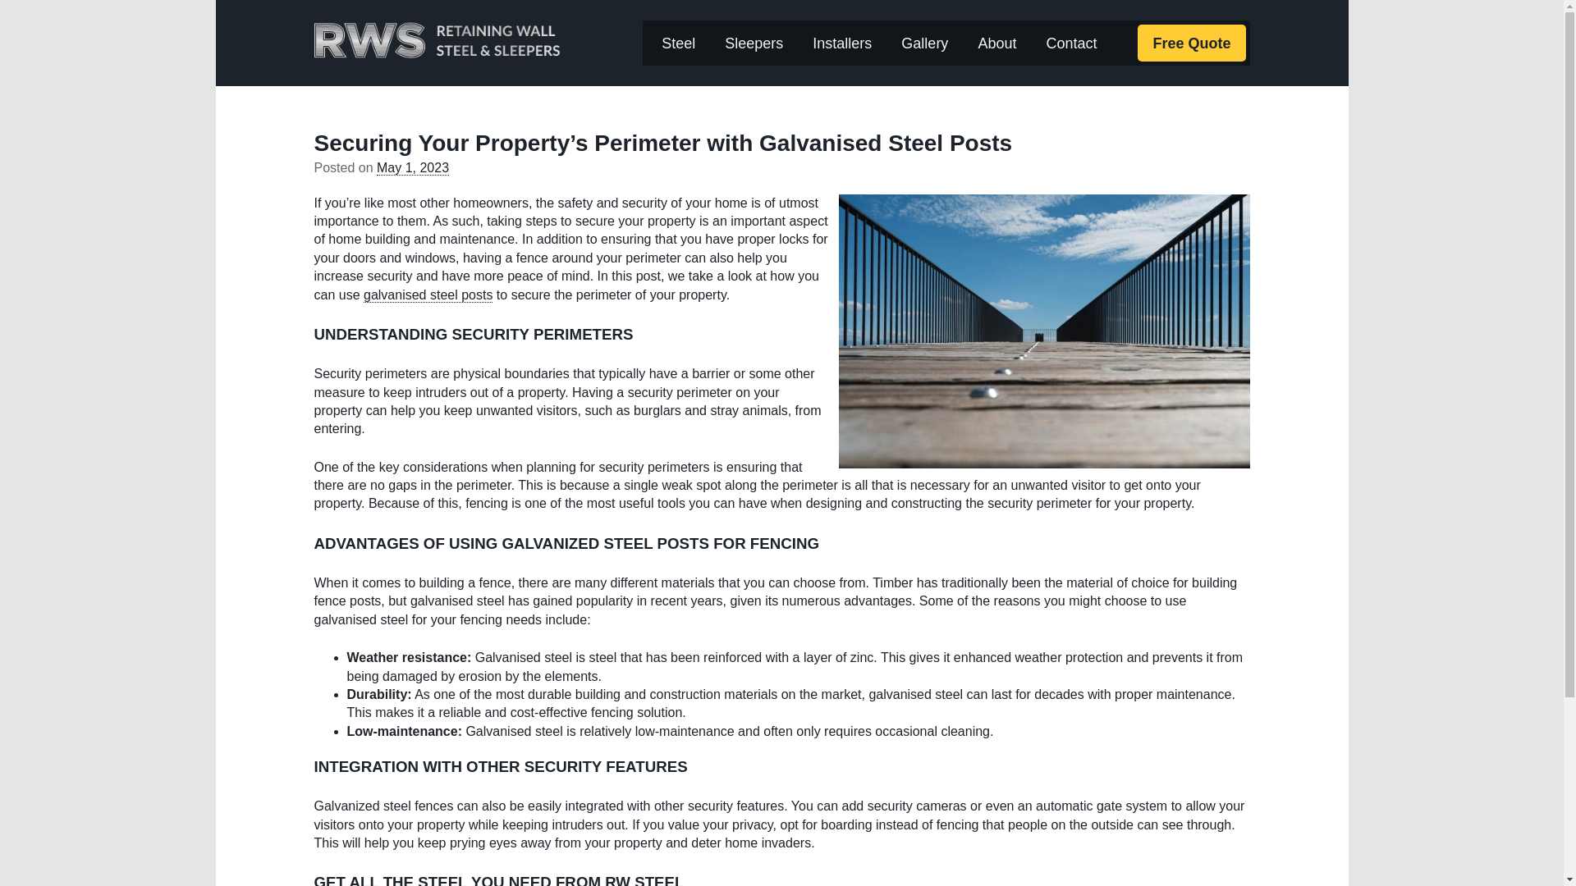 This screenshot has width=1576, height=886. What do you see at coordinates (678, 43) in the screenshot?
I see `Steel` at bounding box center [678, 43].